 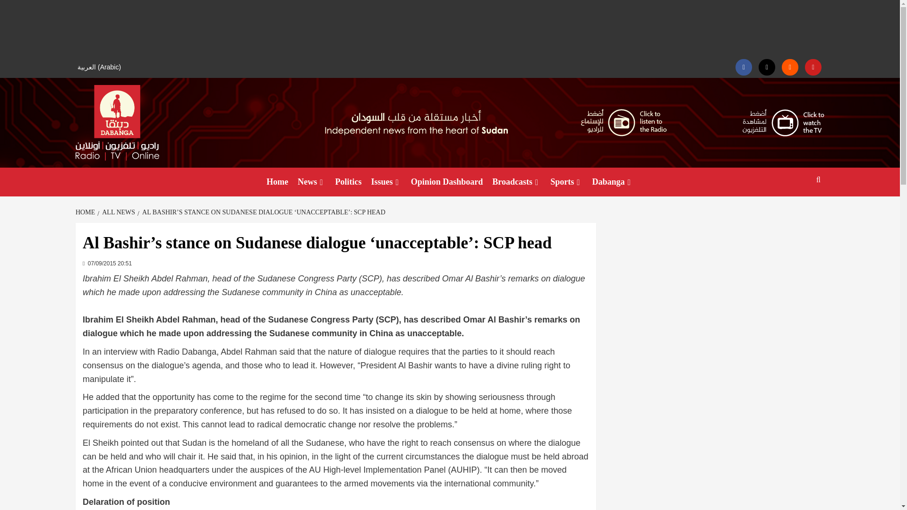 I want to click on Politics, so click(x=349, y=182).